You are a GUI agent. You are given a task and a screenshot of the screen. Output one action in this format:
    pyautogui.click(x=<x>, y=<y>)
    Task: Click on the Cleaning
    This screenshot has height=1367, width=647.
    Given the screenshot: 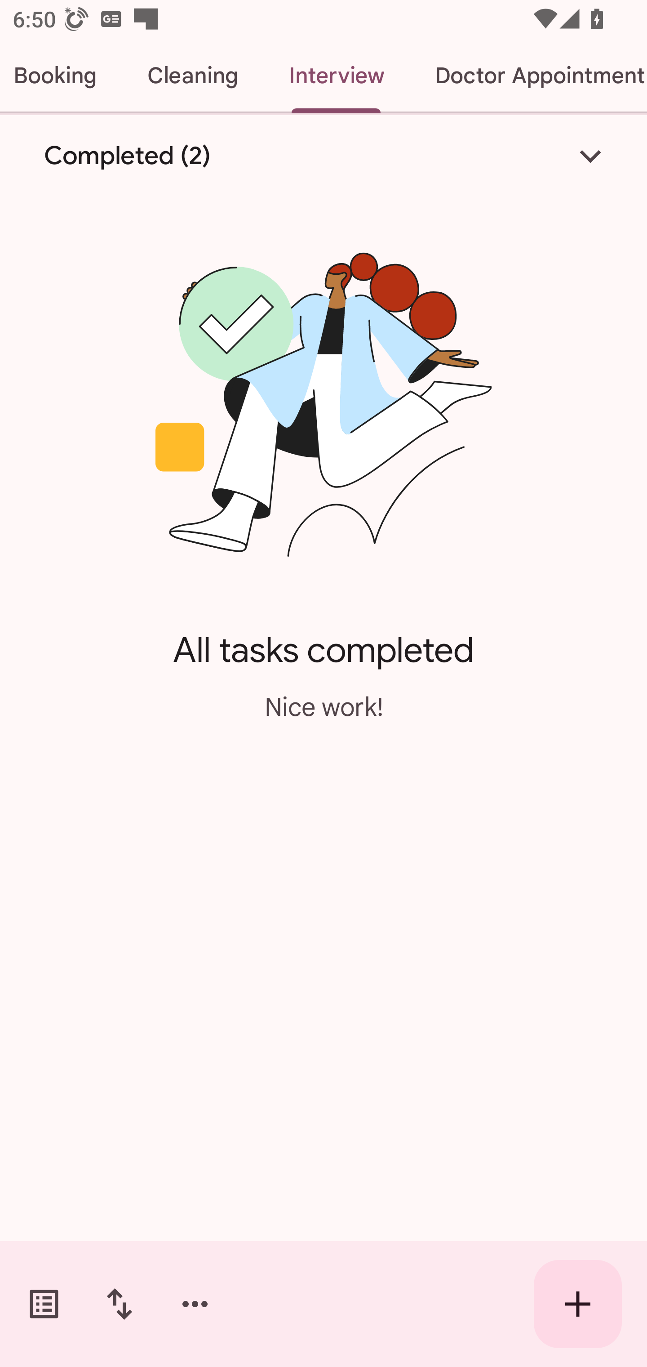 What is the action you would take?
    pyautogui.click(x=192, y=76)
    